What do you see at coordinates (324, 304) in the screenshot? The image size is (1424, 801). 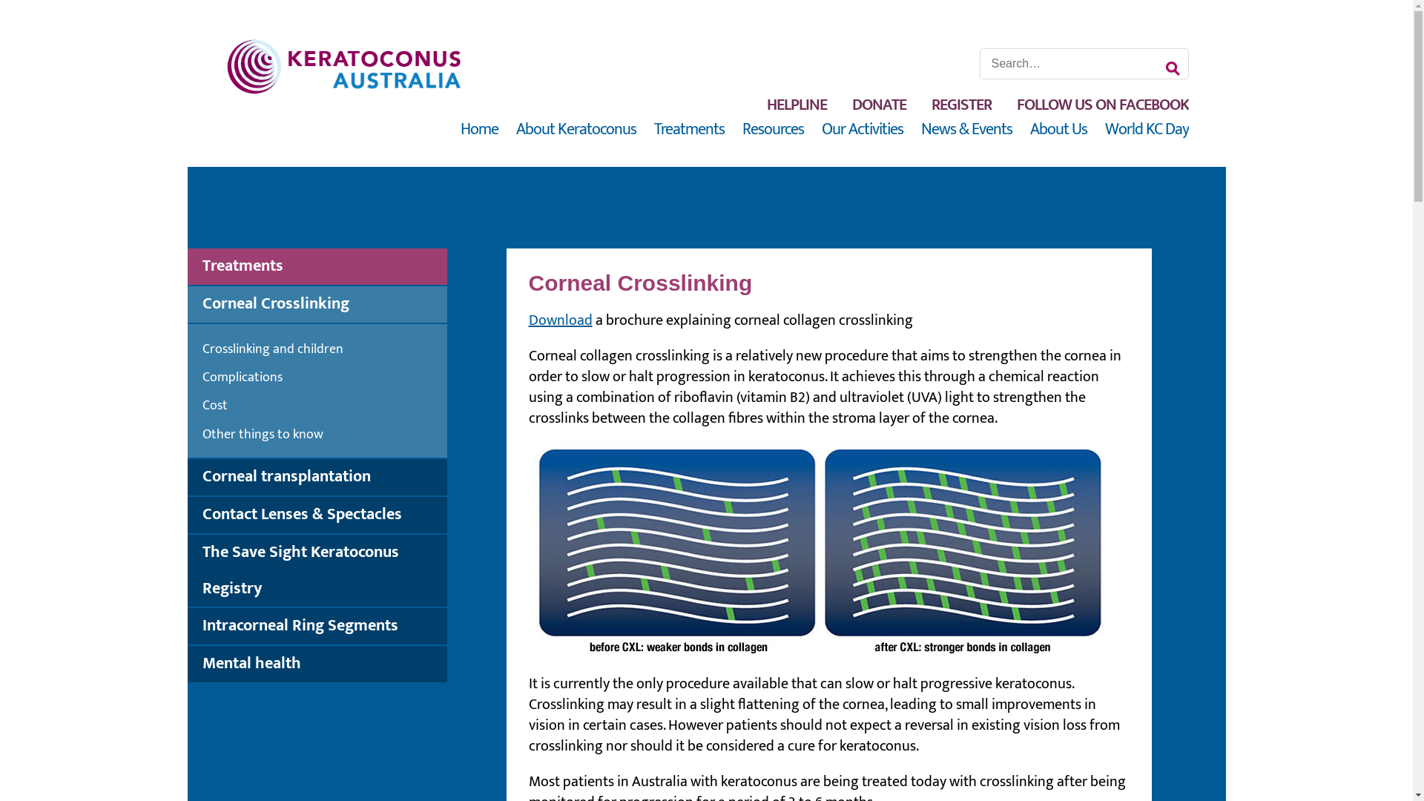 I see `Corneal Crosslinking` at bounding box center [324, 304].